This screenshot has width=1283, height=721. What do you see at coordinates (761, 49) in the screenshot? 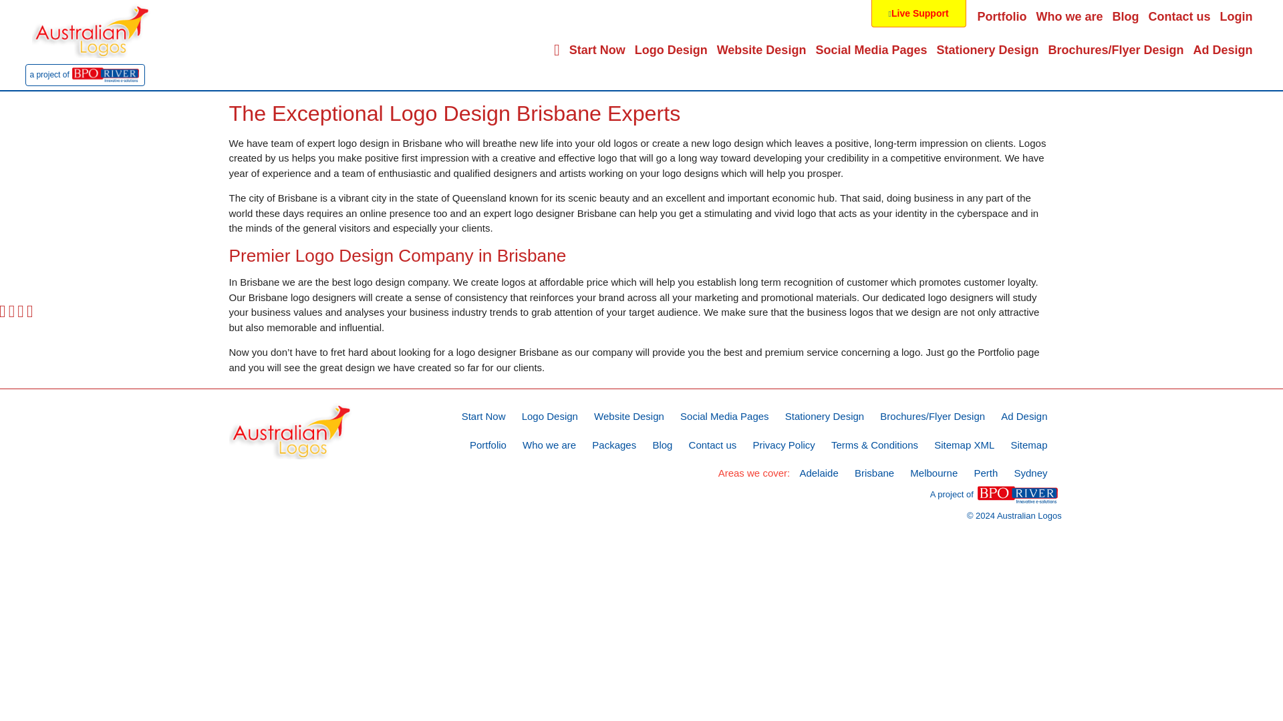
I see `Website Design` at bounding box center [761, 49].